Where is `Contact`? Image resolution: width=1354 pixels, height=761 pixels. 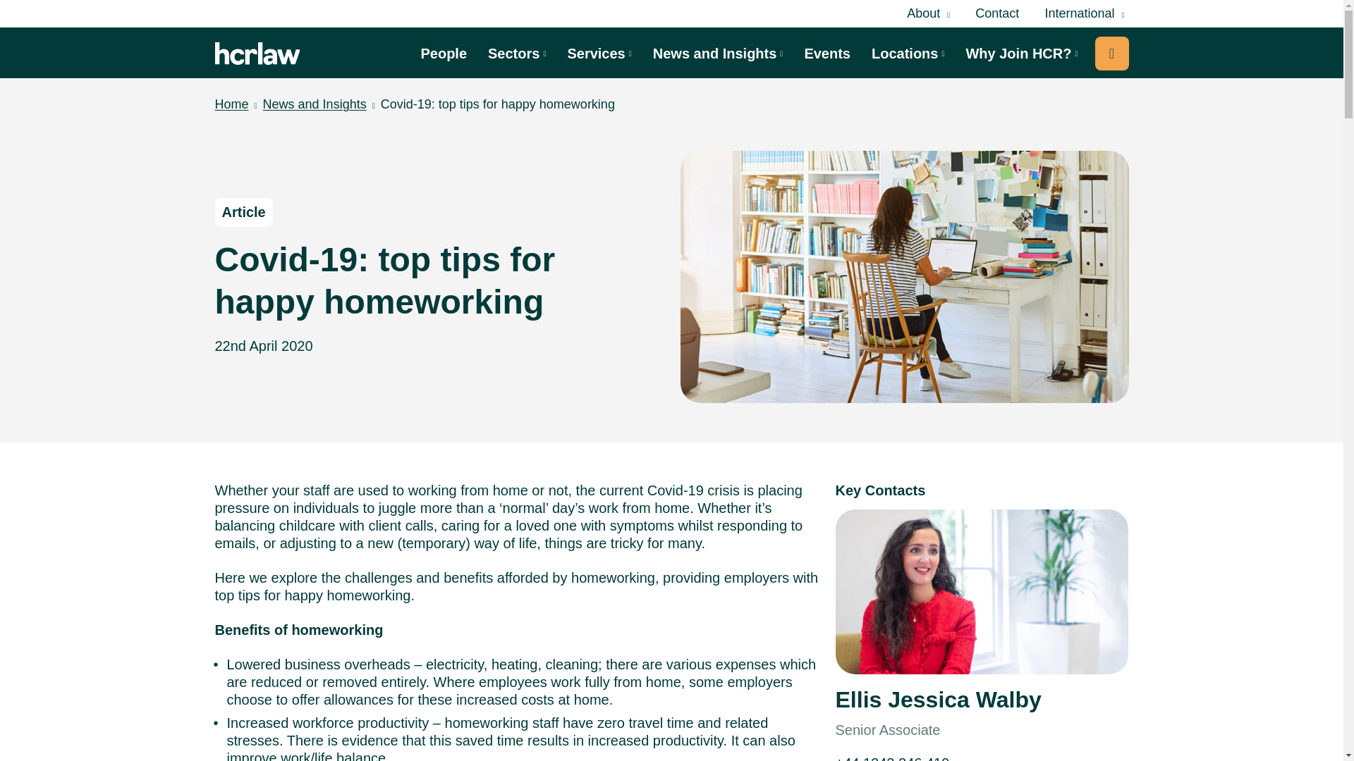 Contact is located at coordinates (997, 13).